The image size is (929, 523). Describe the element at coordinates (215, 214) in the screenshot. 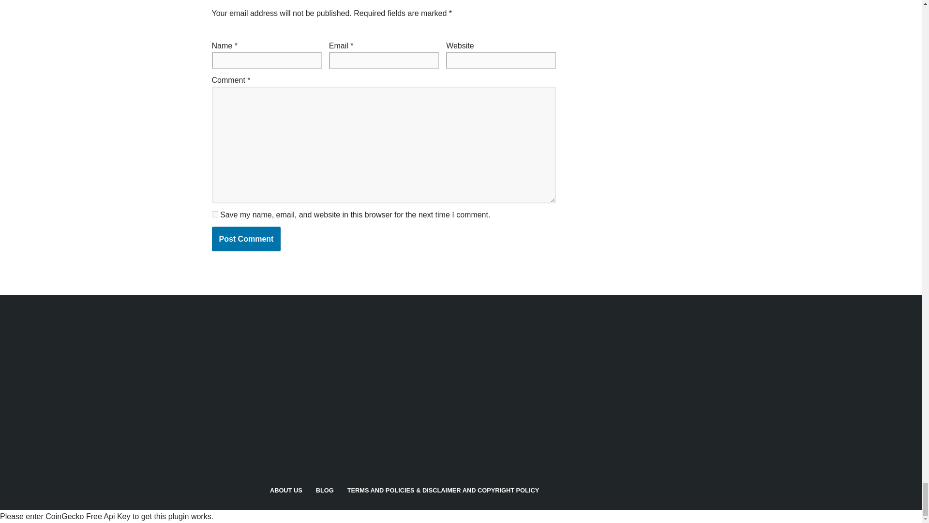

I see `yes` at that location.